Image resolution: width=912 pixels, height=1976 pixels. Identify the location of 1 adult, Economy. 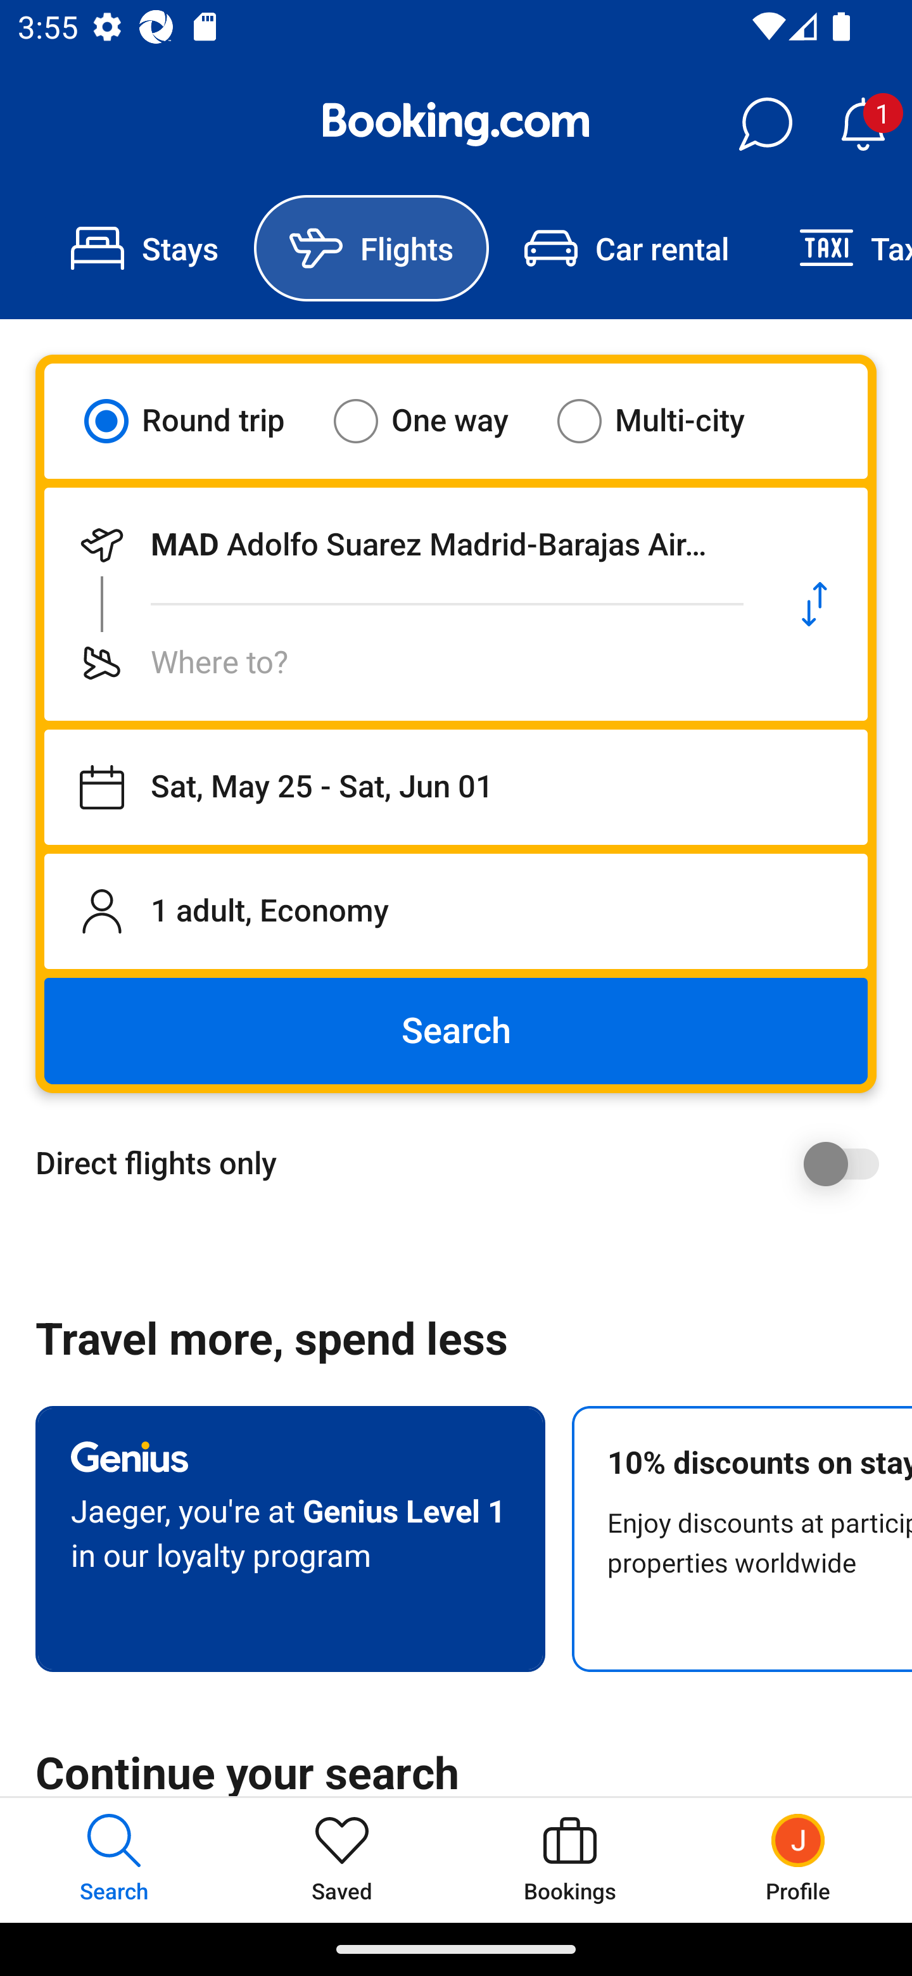
(456, 911).